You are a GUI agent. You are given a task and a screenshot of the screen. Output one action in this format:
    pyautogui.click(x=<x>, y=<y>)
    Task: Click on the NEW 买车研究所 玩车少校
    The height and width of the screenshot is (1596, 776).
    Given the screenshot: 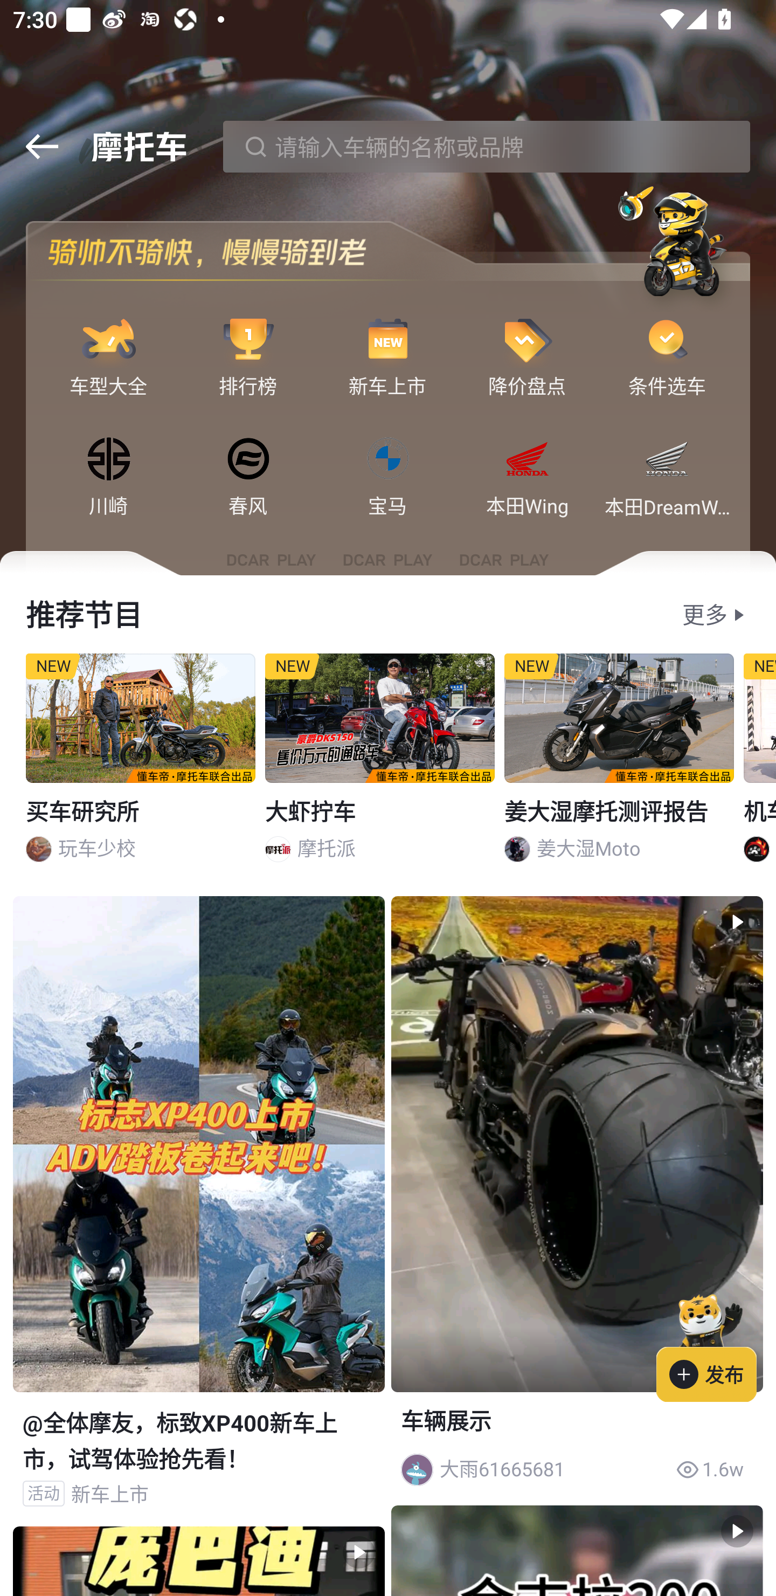 What is the action you would take?
    pyautogui.click(x=140, y=765)
    